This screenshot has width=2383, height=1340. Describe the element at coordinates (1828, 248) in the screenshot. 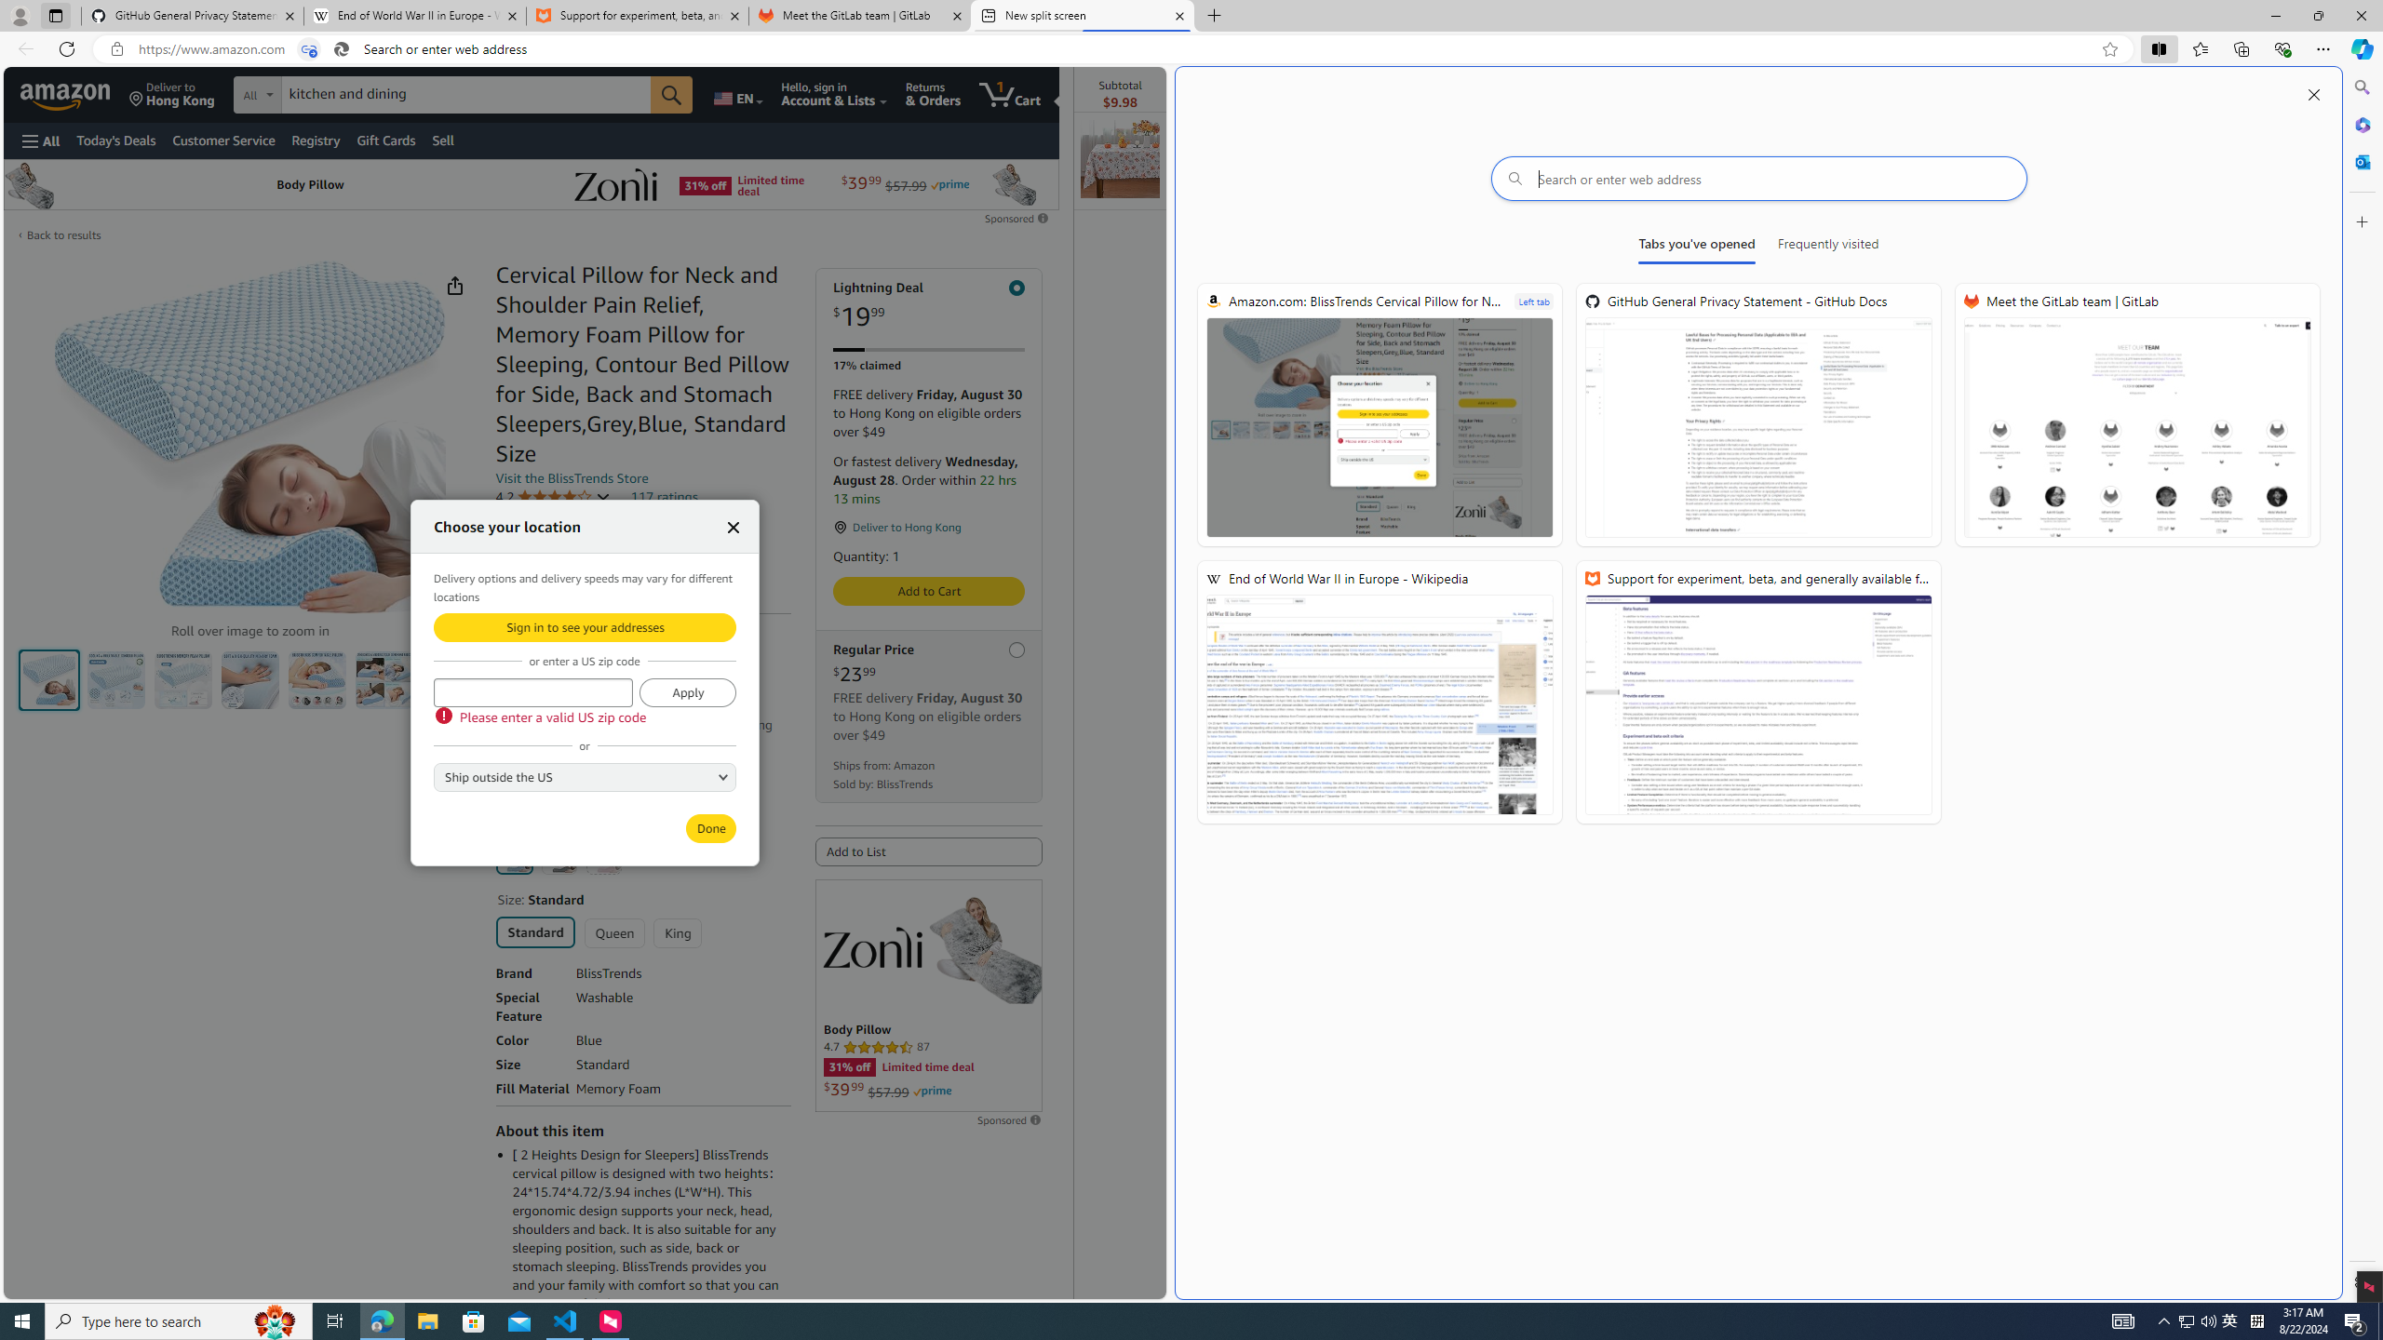

I see `Frequently visited` at that location.